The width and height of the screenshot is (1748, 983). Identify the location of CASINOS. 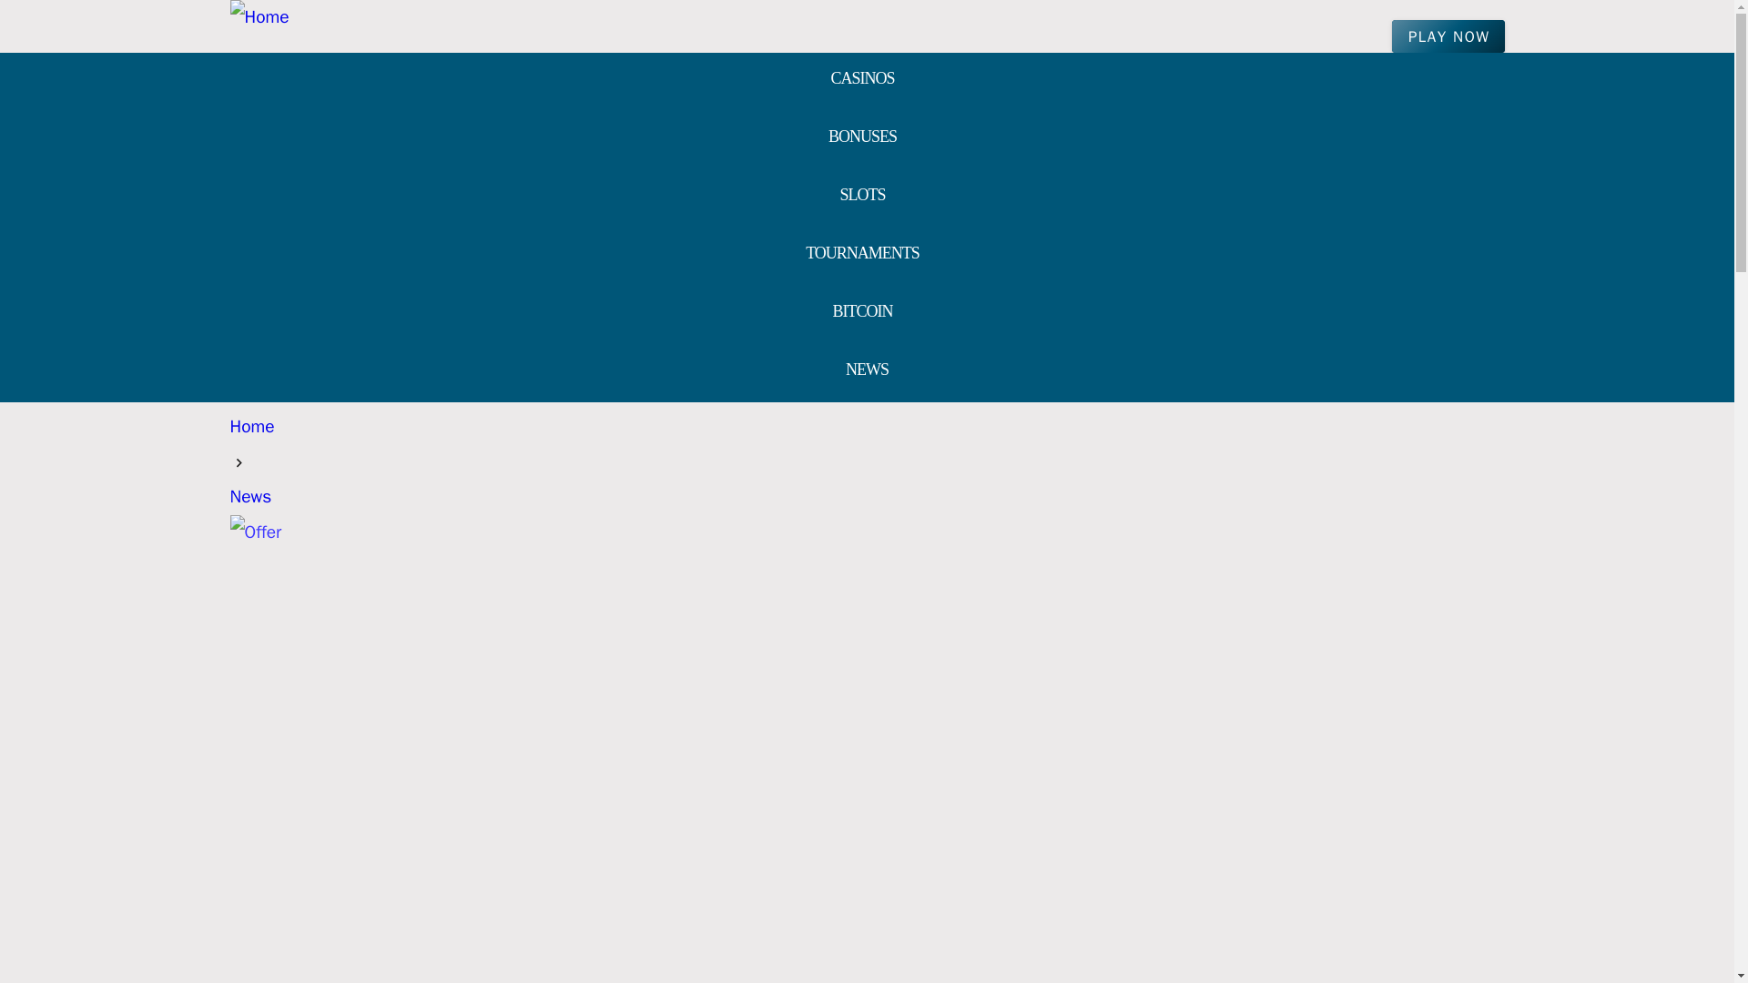
(862, 80).